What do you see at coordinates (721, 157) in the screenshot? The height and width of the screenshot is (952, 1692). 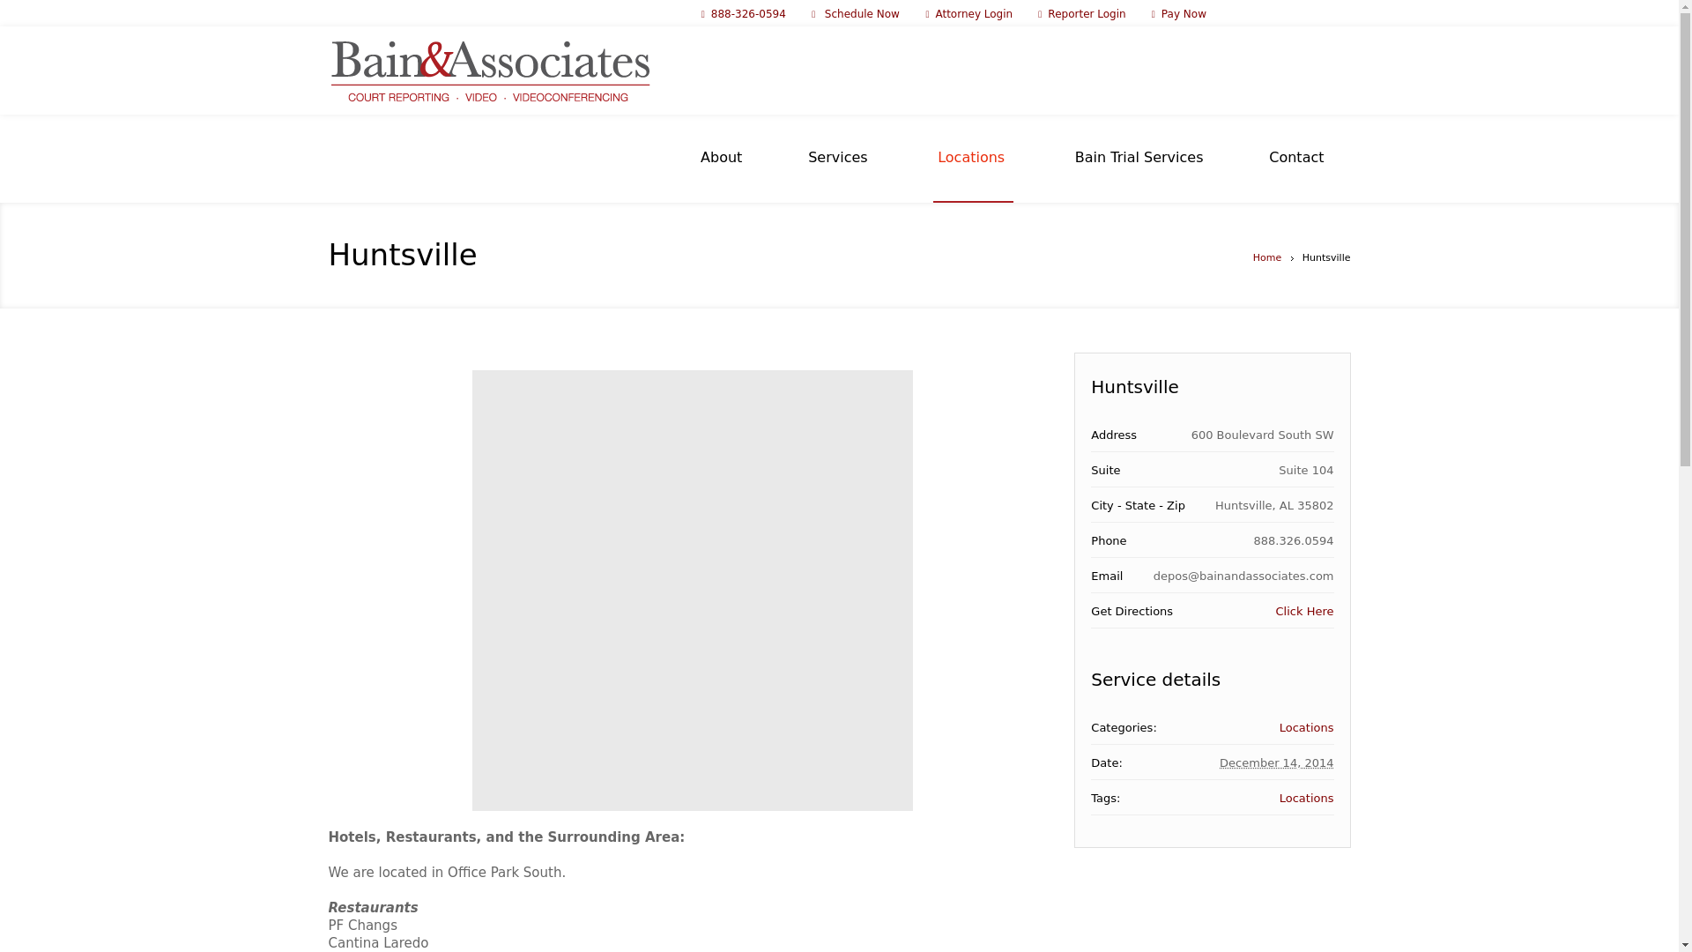 I see `About` at bounding box center [721, 157].